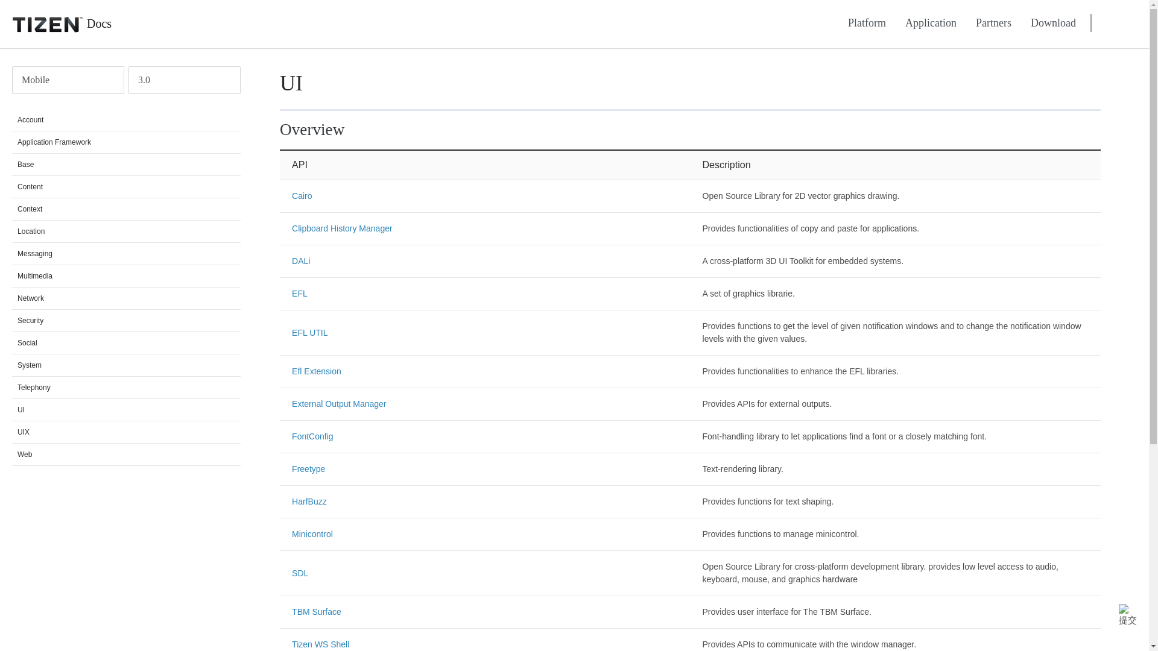 This screenshot has width=1158, height=651. What do you see at coordinates (867, 23) in the screenshot?
I see `Platform` at bounding box center [867, 23].